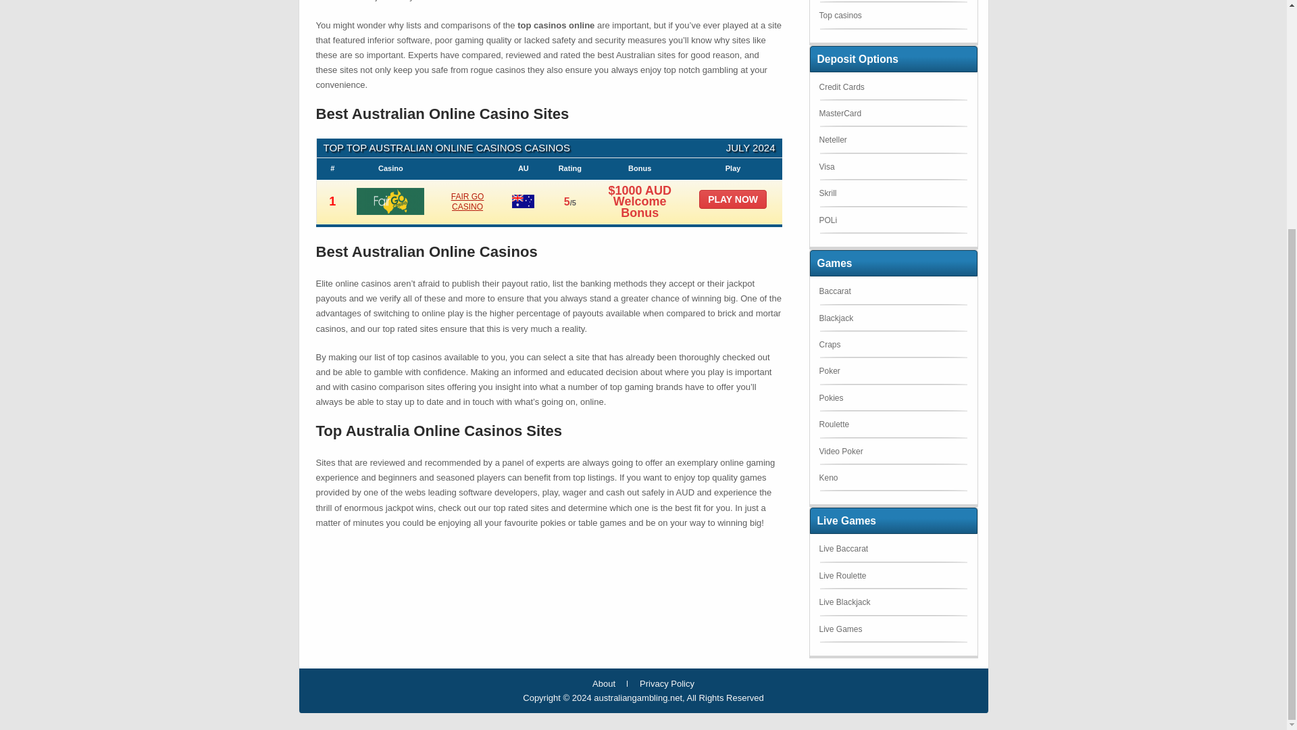 The image size is (1297, 730). Describe the element at coordinates (831, 398) in the screenshot. I see `Pokies` at that location.